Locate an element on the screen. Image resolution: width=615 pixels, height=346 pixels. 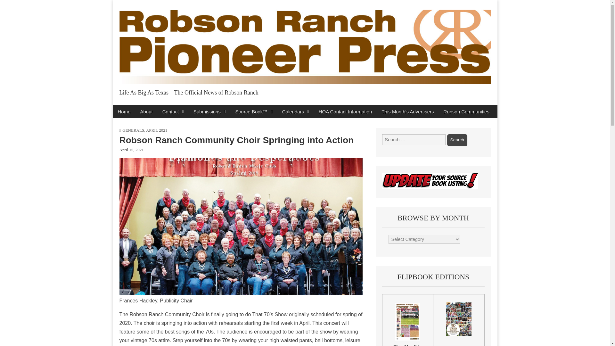
Search is located at coordinates (457, 140).